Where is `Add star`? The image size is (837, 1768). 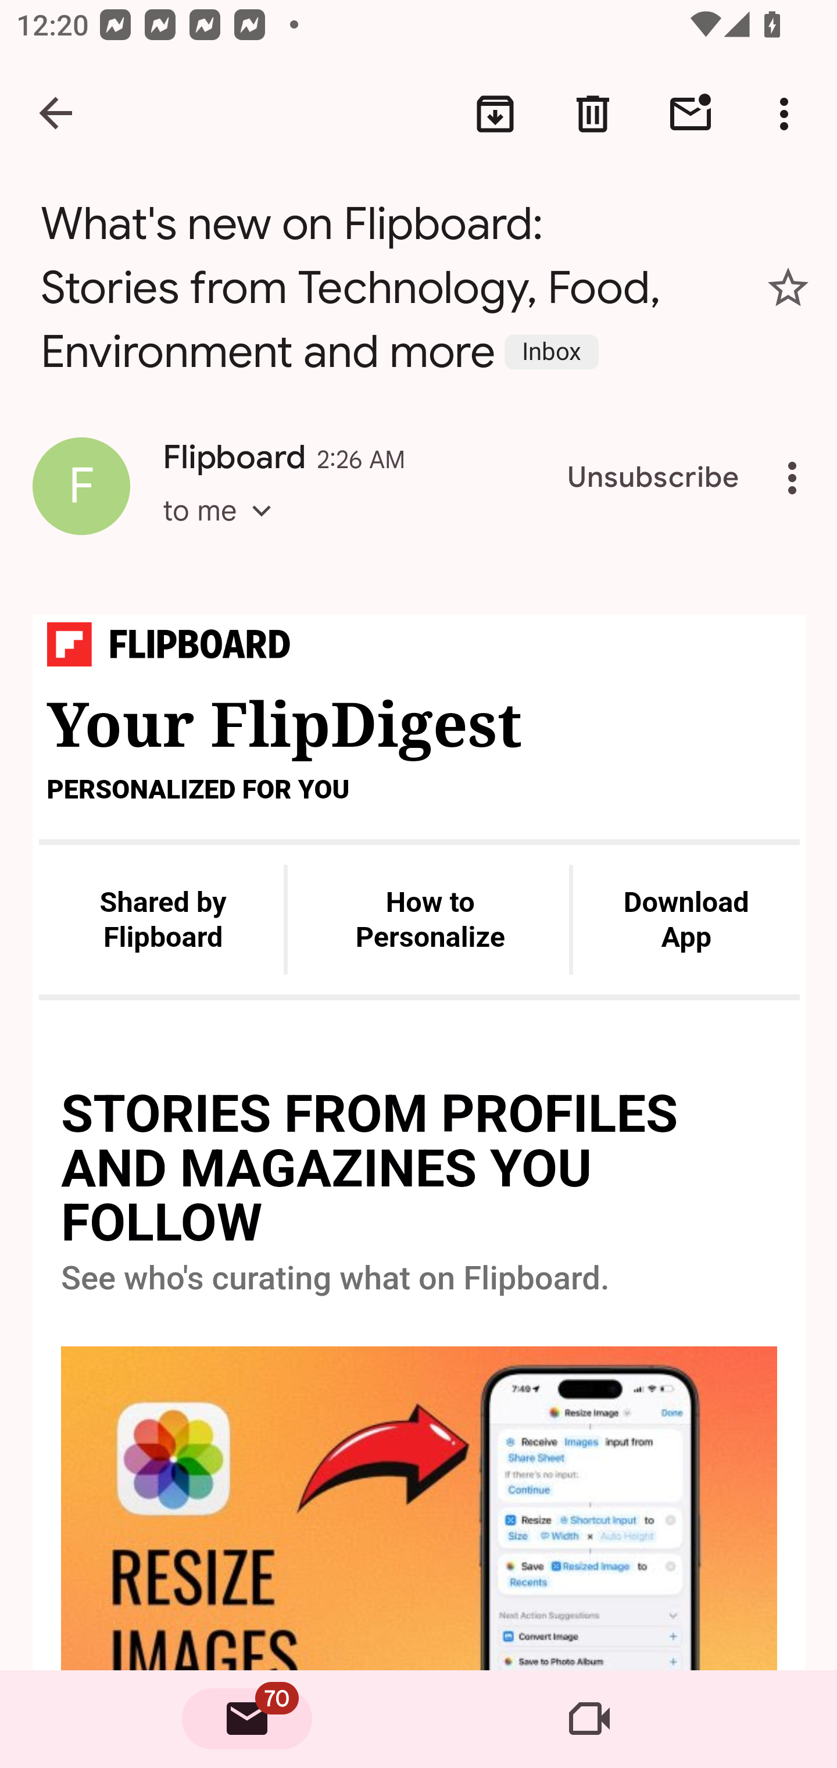 Add star is located at coordinates (788, 287).